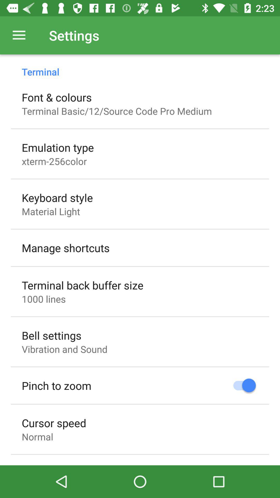 The width and height of the screenshot is (280, 498). Describe the element at coordinates (37, 437) in the screenshot. I see `swipe until the normal item` at that location.